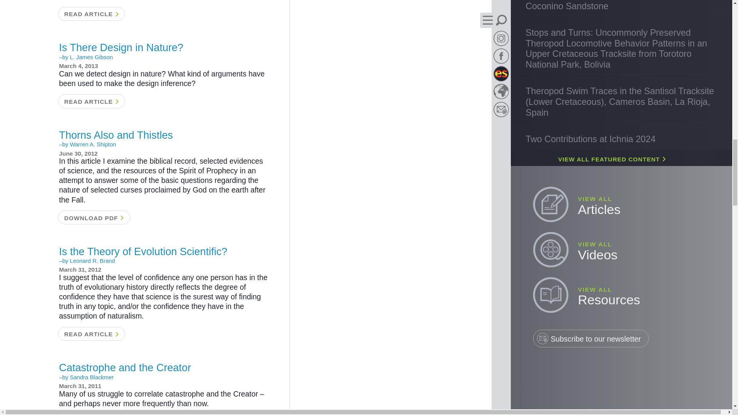 The height and width of the screenshot is (415, 738). Describe the element at coordinates (91, 334) in the screenshot. I see `READ ARTICLE` at that location.